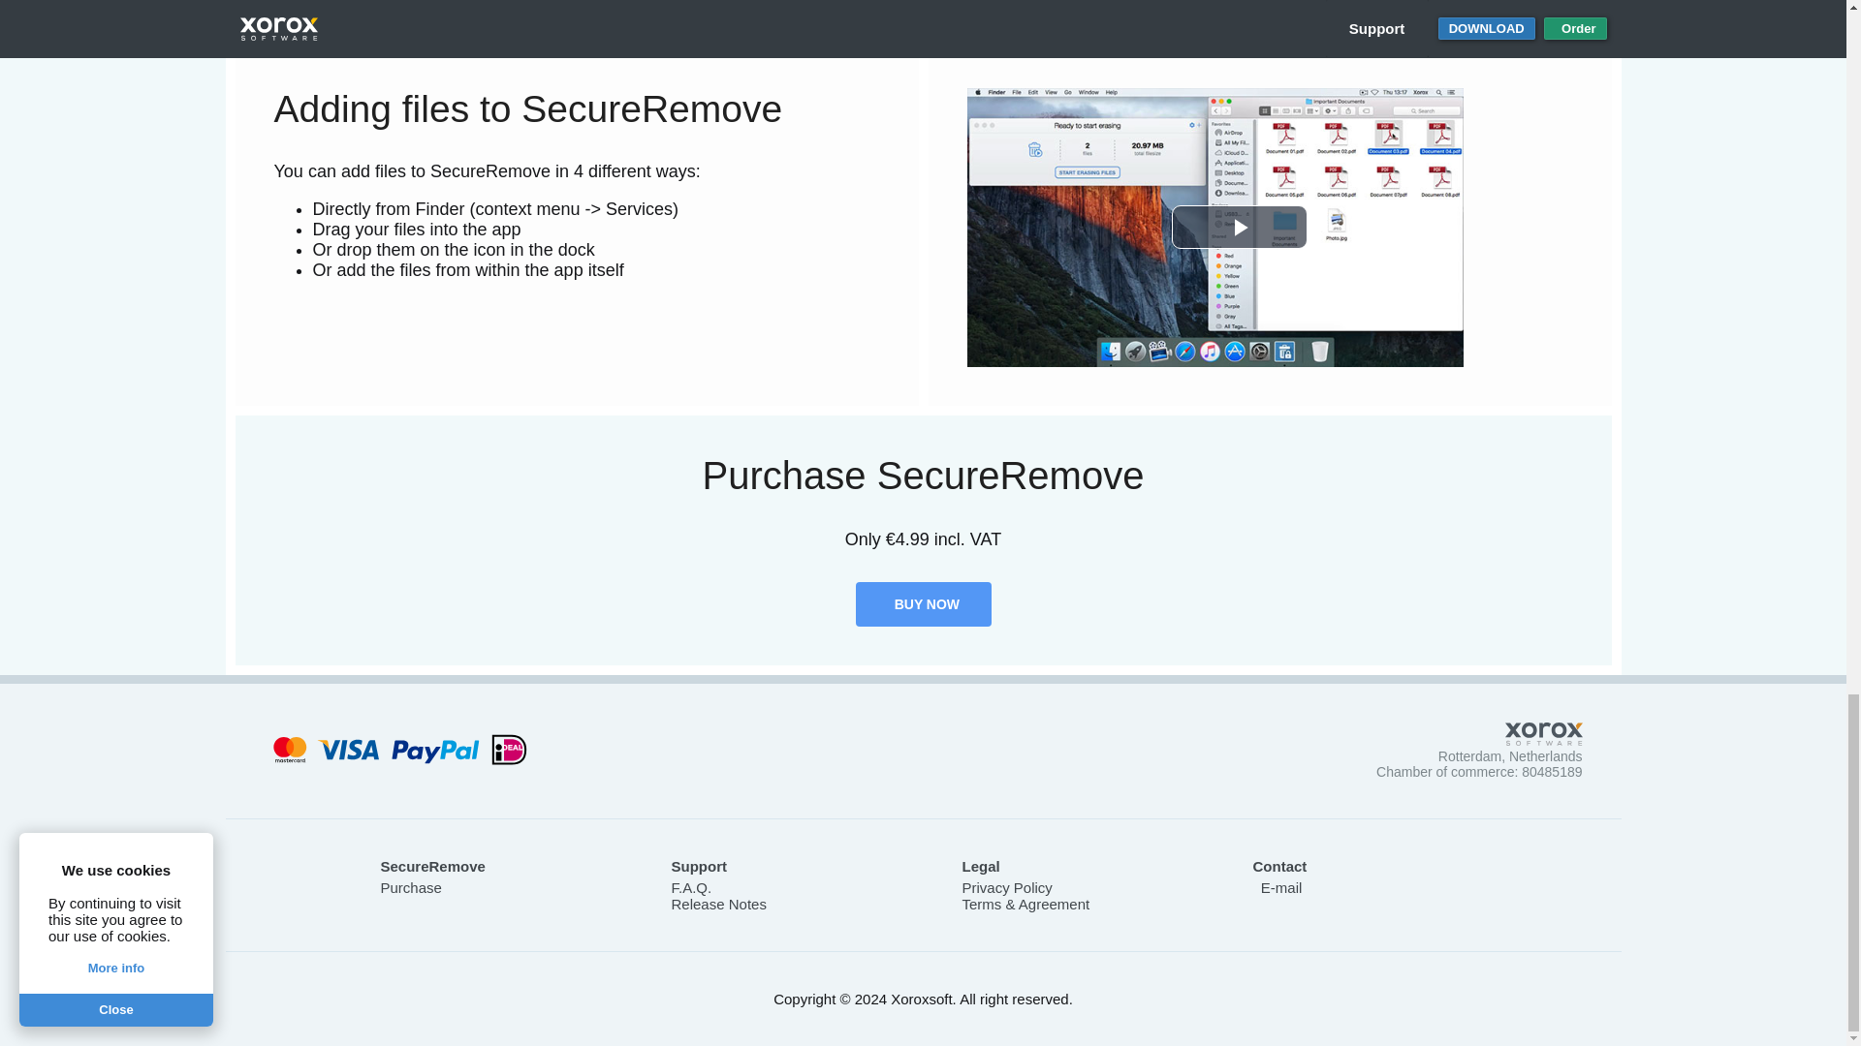 This screenshot has height=1046, width=1861. Describe the element at coordinates (1238, 227) in the screenshot. I see `Play Video` at that location.